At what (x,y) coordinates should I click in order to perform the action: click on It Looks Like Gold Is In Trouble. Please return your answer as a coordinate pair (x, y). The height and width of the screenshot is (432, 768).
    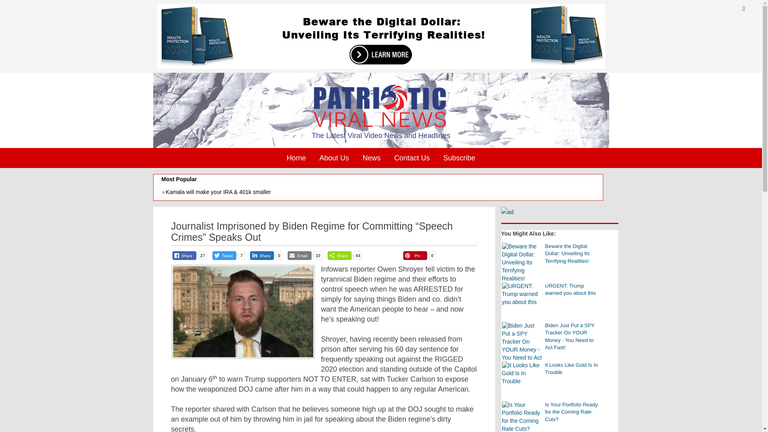
    Looking at the image, I should click on (521, 374).